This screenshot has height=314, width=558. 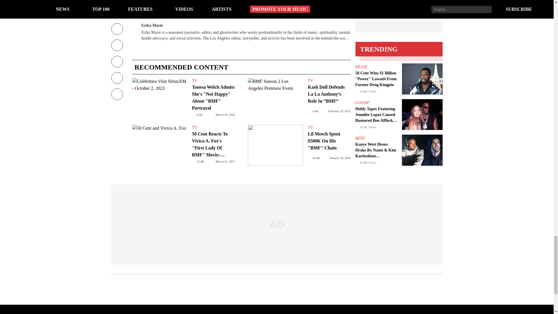 What do you see at coordinates (213, 98) in the screenshot?
I see `Tonesa Welch Admits She's "Not Happy" About "BMF" Portrayal` at bounding box center [213, 98].